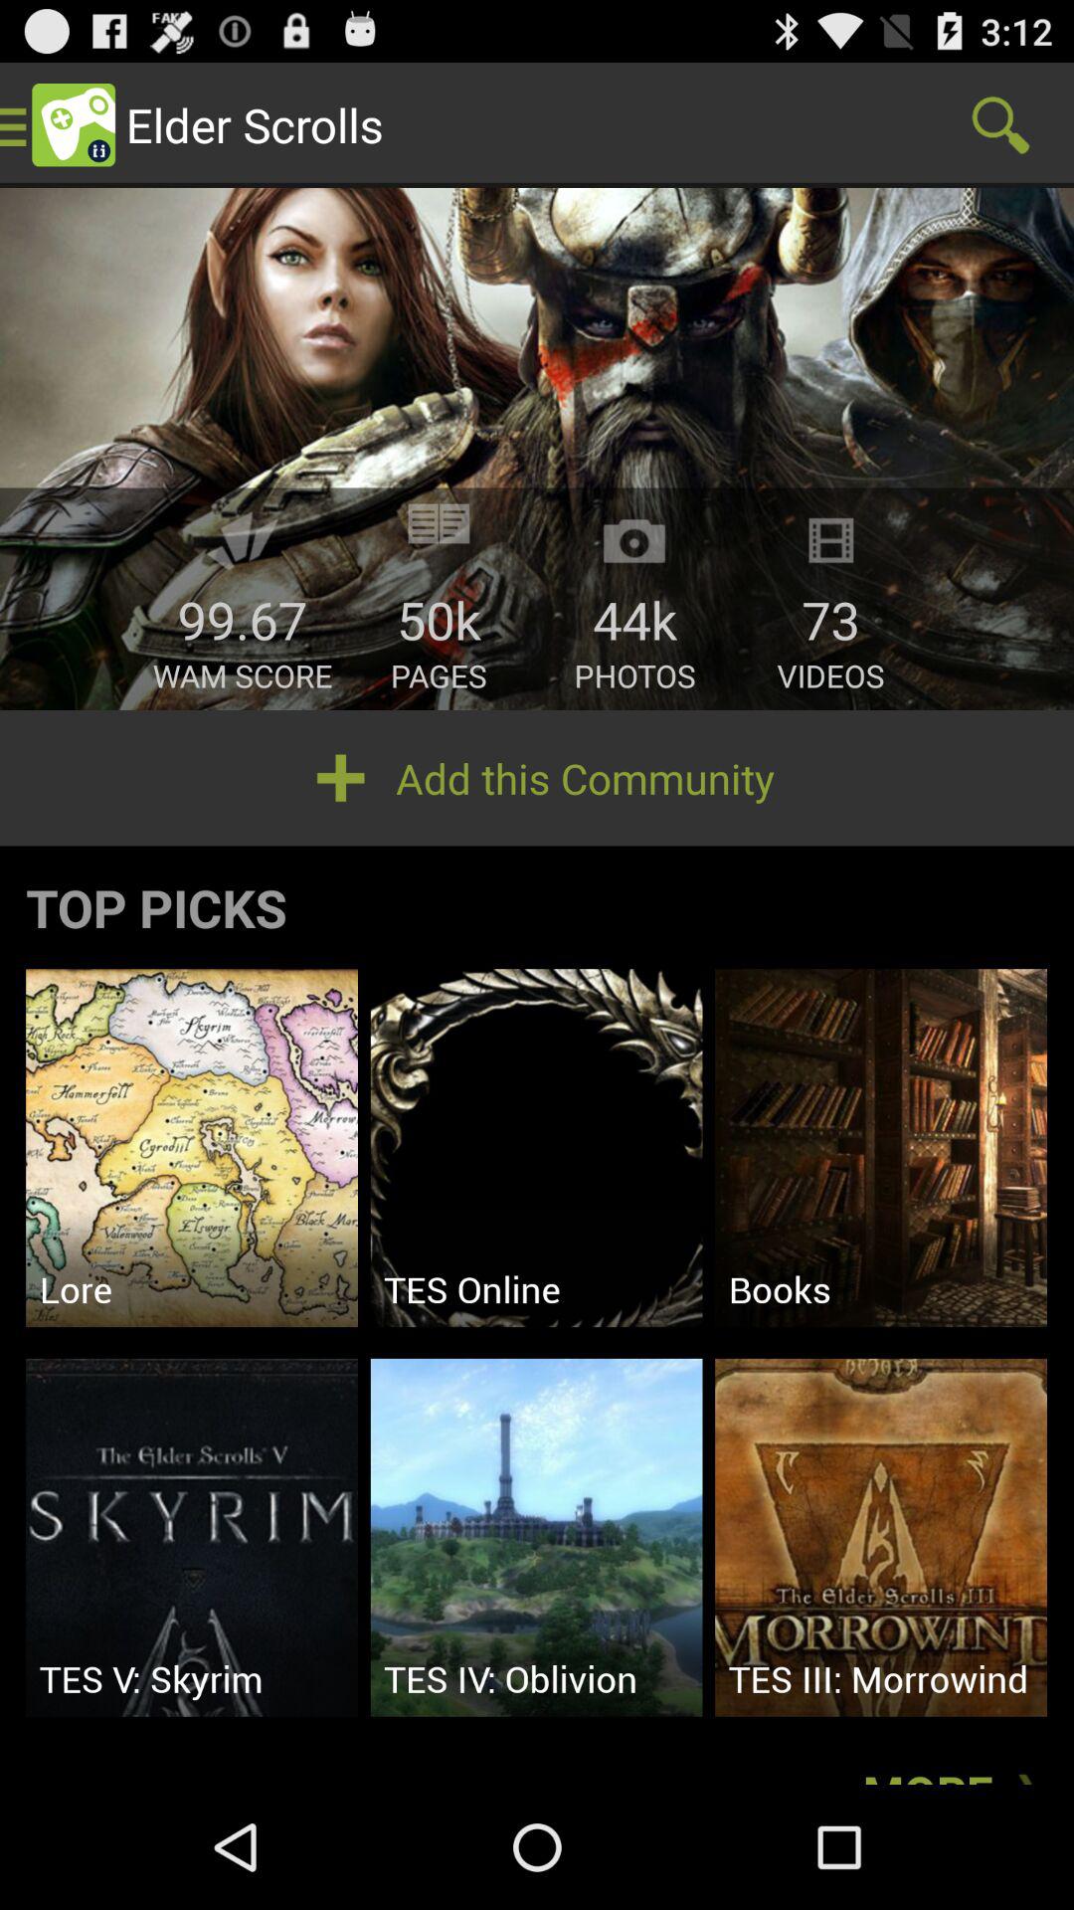 Image resolution: width=1074 pixels, height=1910 pixels. I want to click on click the app to the right of elder scrolls item, so click(1000, 125).